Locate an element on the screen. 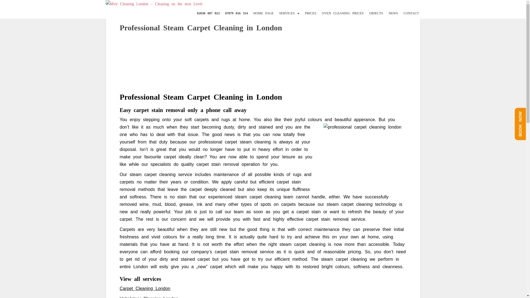 The image size is (530, 298). Upholstery Cleaning London is located at coordinates (149, 297).